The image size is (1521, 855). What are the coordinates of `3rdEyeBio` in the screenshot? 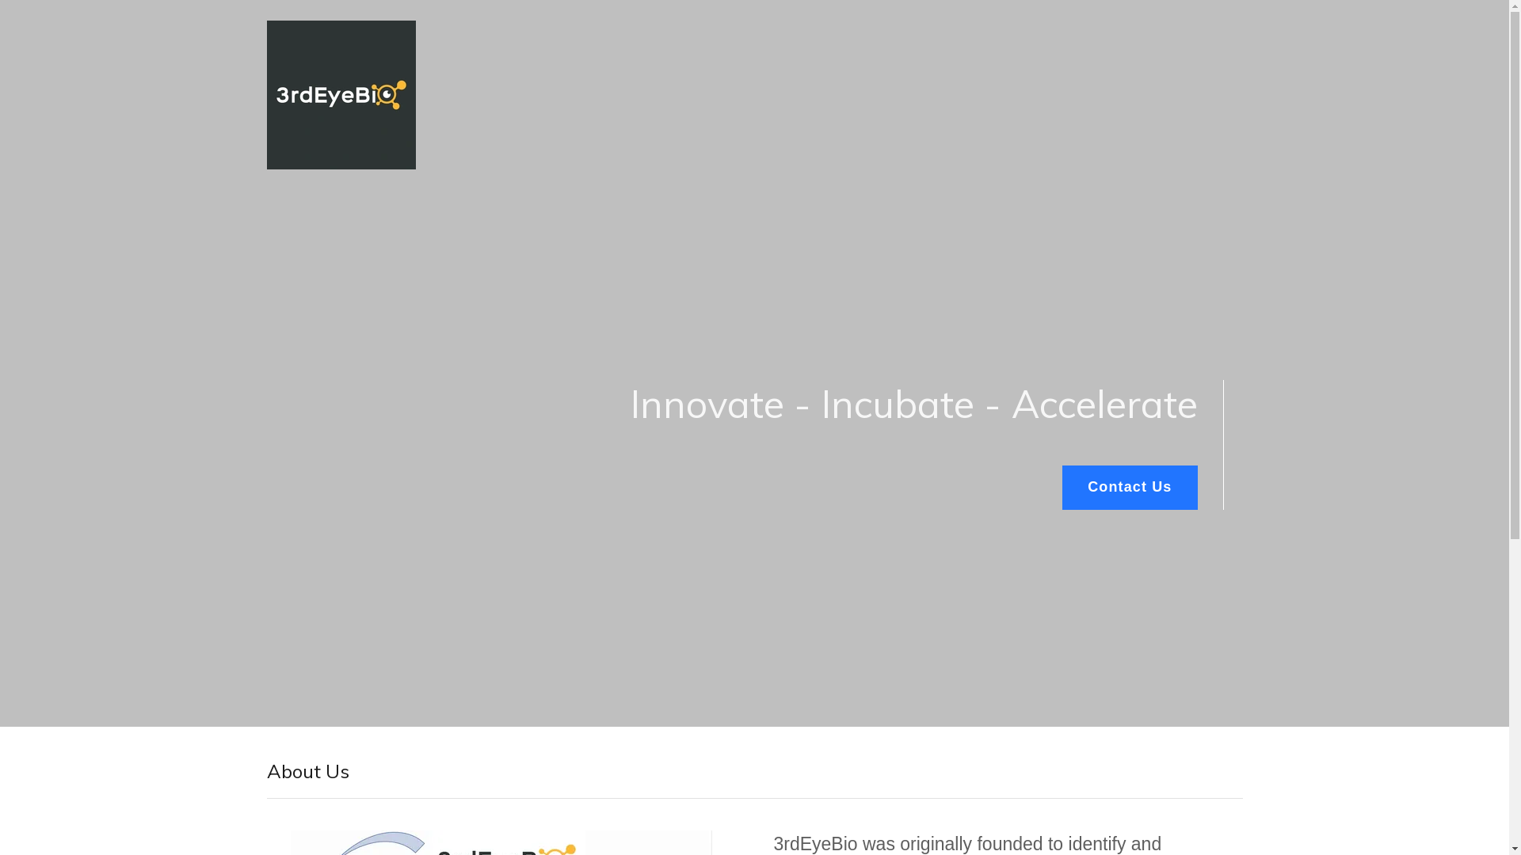 It's located at (341, 28).